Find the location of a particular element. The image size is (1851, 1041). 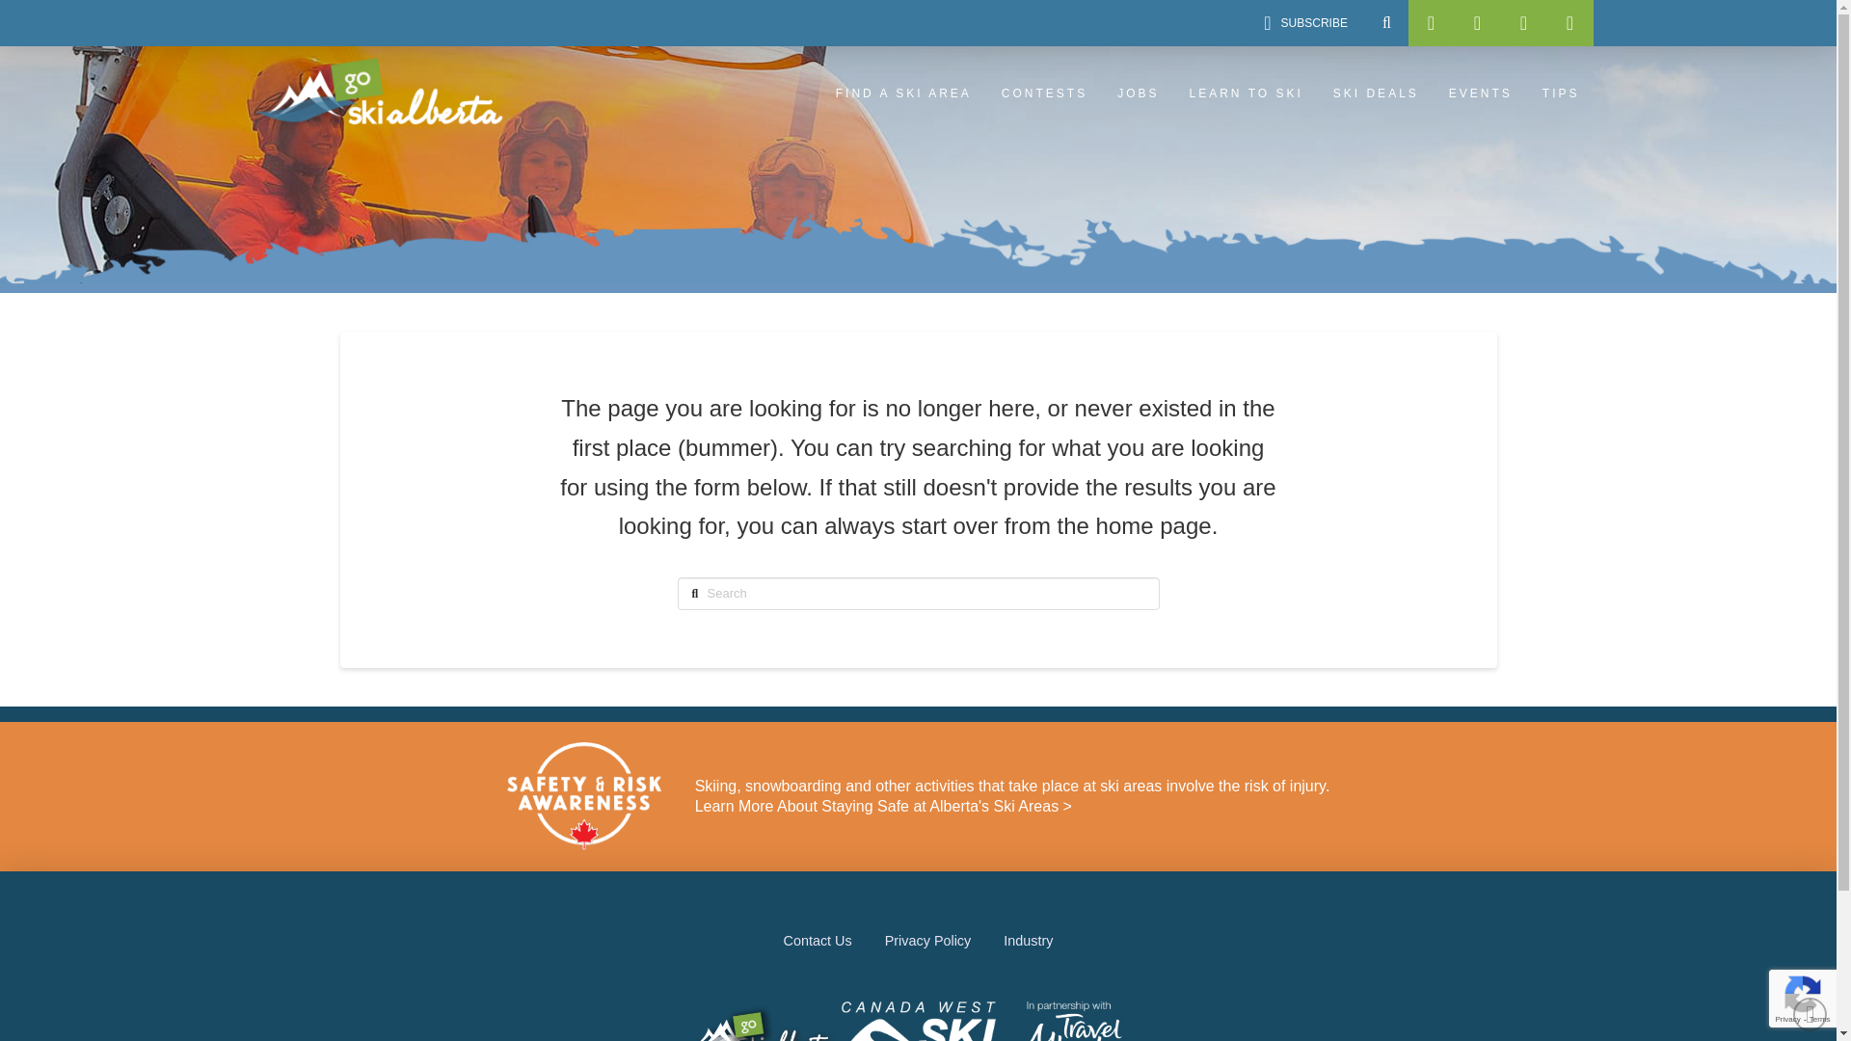

FIND A SKI AREA is located at coordinates (902, 93).